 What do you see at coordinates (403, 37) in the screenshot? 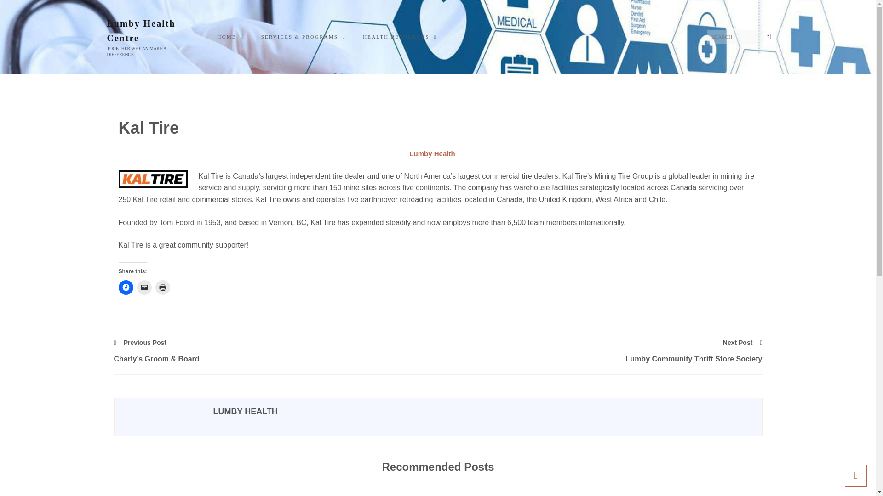
I see `HEALTH RESOURCES` at bounding box center [403, 37].